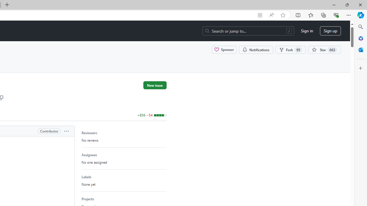 Image resolution: width=367 pixels, height=206 pixels. What do you see at coordinates (325, 49) in the screenshot?
I see `You must be signed in to star a repository` at bounding box center [325, 49].